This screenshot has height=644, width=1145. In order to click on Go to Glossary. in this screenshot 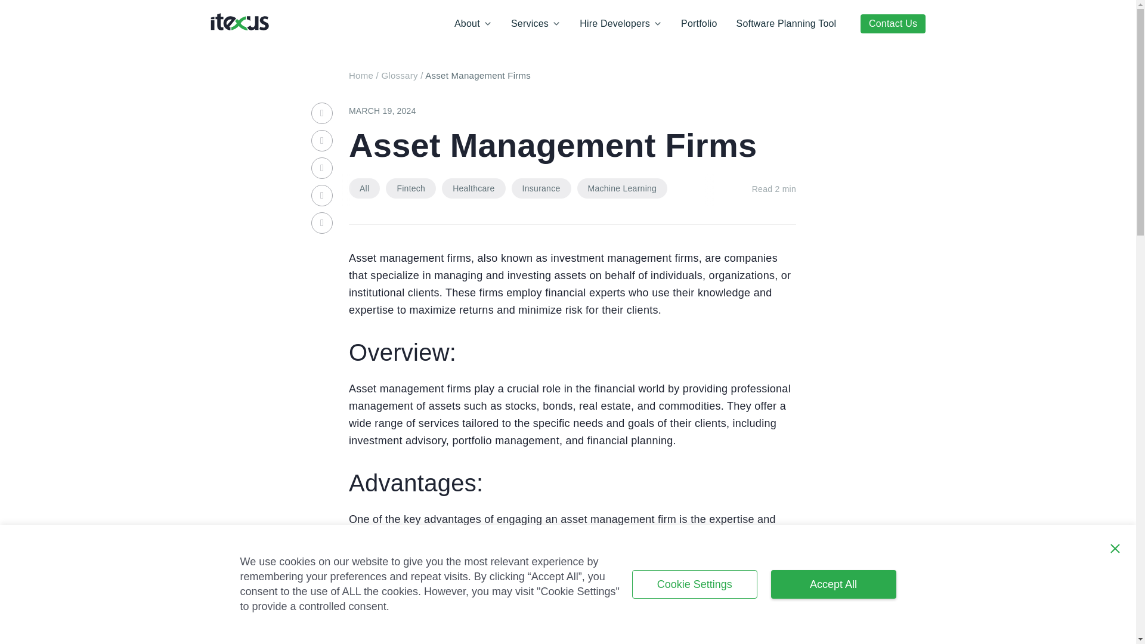, I will do `click(400, 75)`.